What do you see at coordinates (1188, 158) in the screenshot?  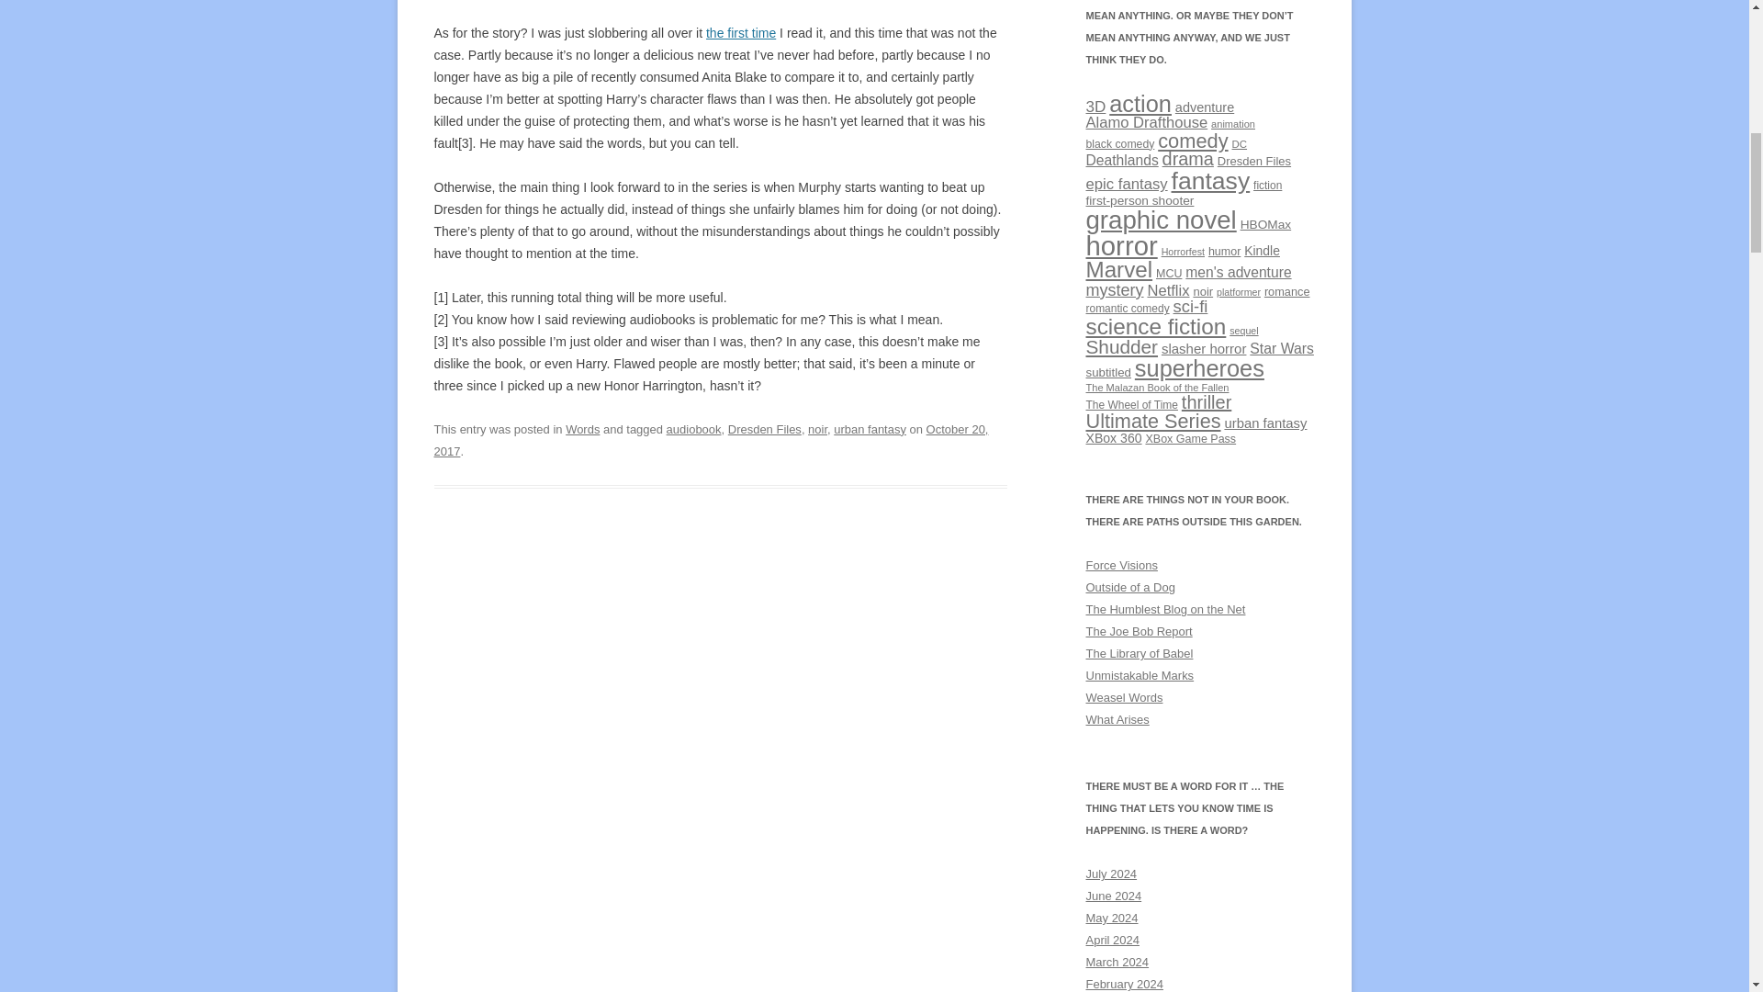 I see `drama` at bounding box center [1188, 158].